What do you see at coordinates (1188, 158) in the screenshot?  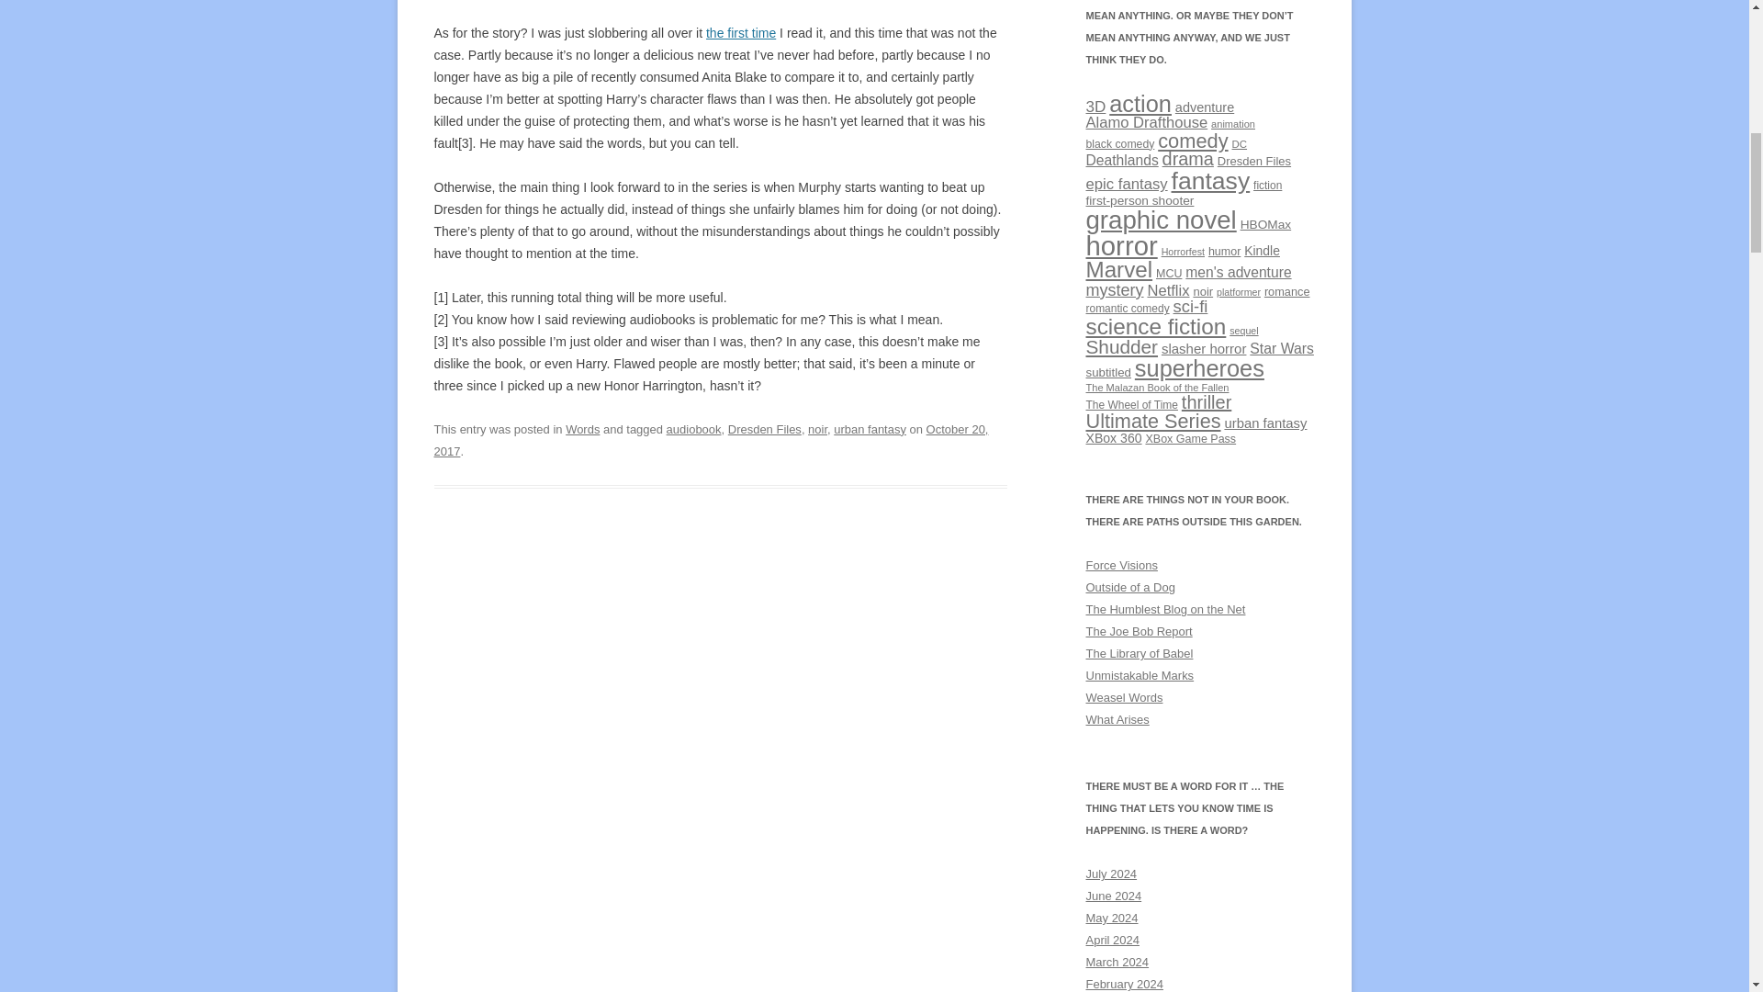 I see `drama` at bounding box center [1188, 158].